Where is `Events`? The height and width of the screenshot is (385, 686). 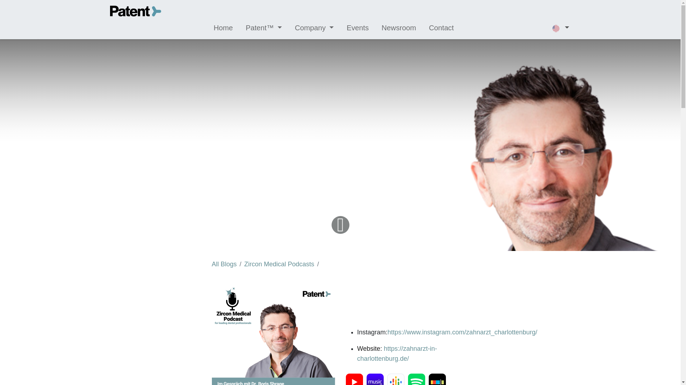 Events is located at coordinates (357, 28).